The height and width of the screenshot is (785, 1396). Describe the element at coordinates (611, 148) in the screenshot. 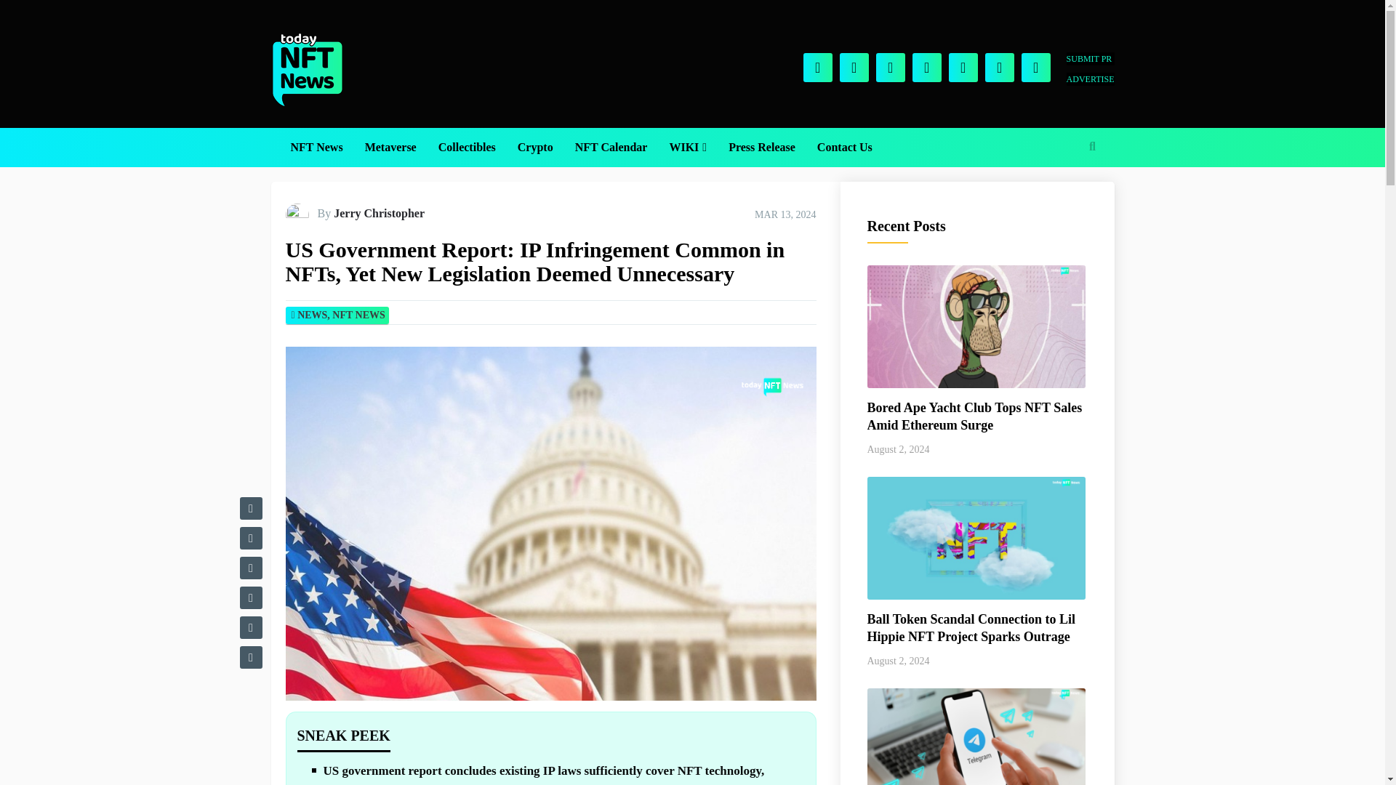

I see `NFT Calendar` at that location.